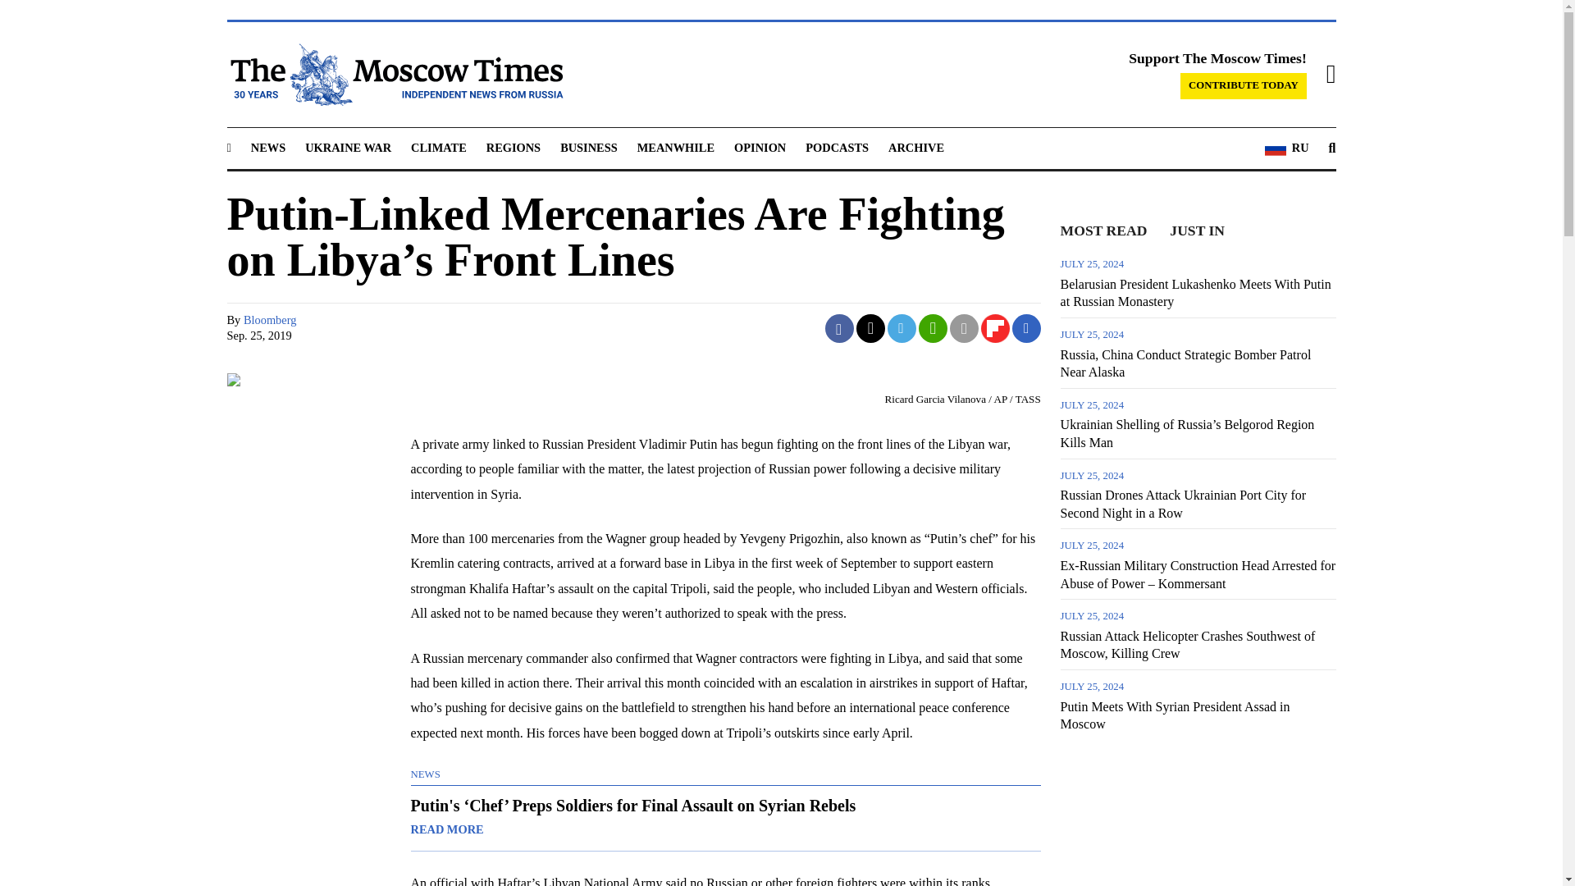 This screenshot has height=886, width=1575. Describe the element at coordinates (902, 328) in the screenshot. I see `Share on Telegram` at that location.